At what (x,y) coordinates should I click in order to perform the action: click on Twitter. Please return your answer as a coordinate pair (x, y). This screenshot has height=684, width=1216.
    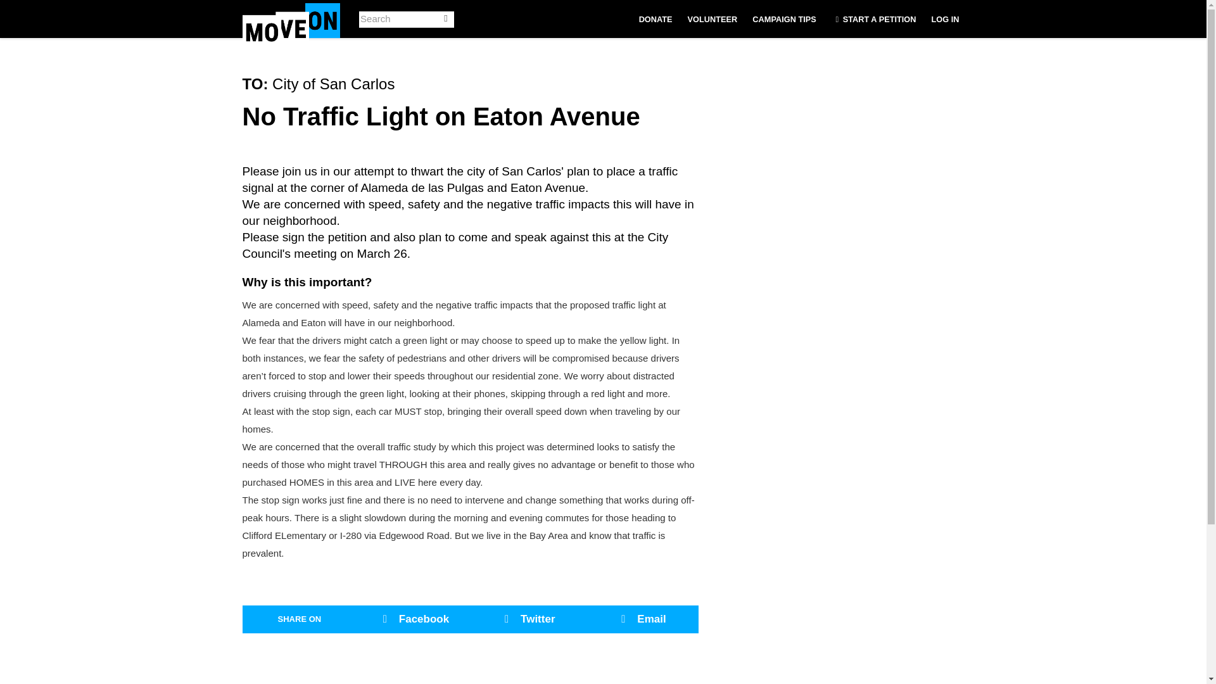
    Looking at the image, I should click on (527, 619).